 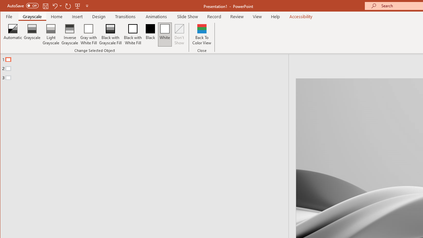 What do you see at coordinates (32, 34) in the screenshot?
I see `Grayscale` at bounding box center [32, 34].